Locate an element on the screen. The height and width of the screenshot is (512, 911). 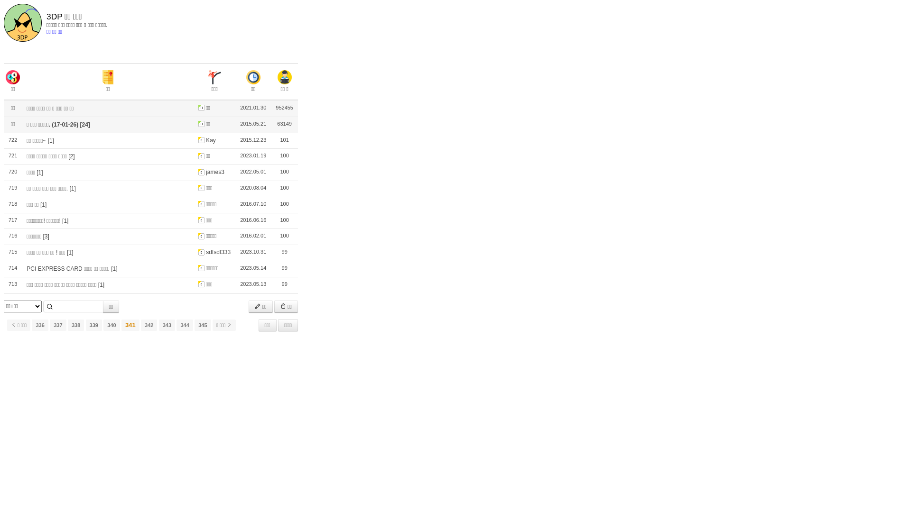
339 is located at coordinates (94, 325).